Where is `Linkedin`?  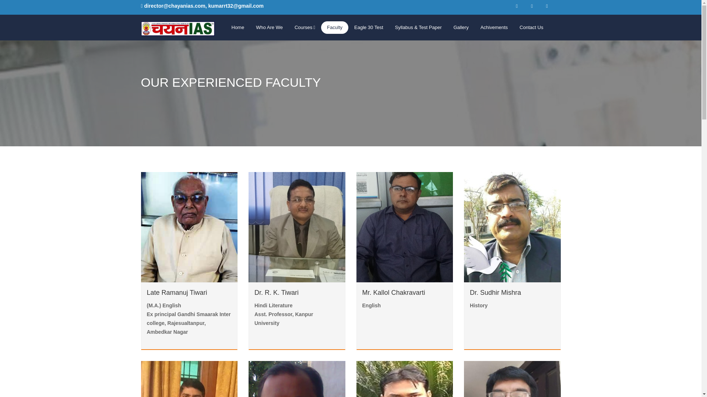 Linkedin is located at coordinates (546, 6).